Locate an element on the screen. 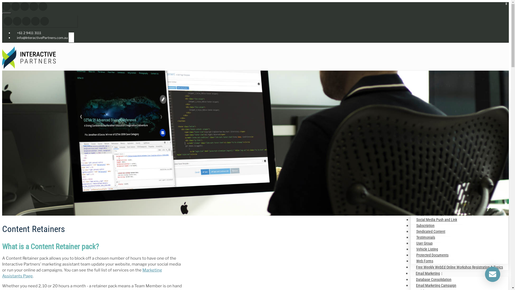 Image resolution: width=515 pixels, height=290 pixels. Our Services is located at coordinates (424, 86).